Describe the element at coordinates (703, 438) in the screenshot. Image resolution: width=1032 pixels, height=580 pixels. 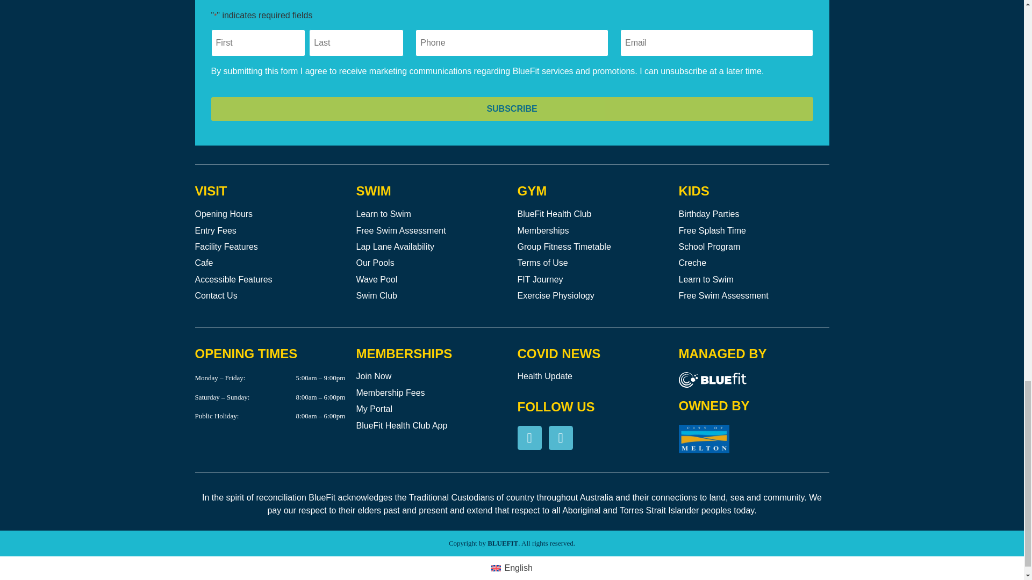
I see `MCC-logo` at that location.